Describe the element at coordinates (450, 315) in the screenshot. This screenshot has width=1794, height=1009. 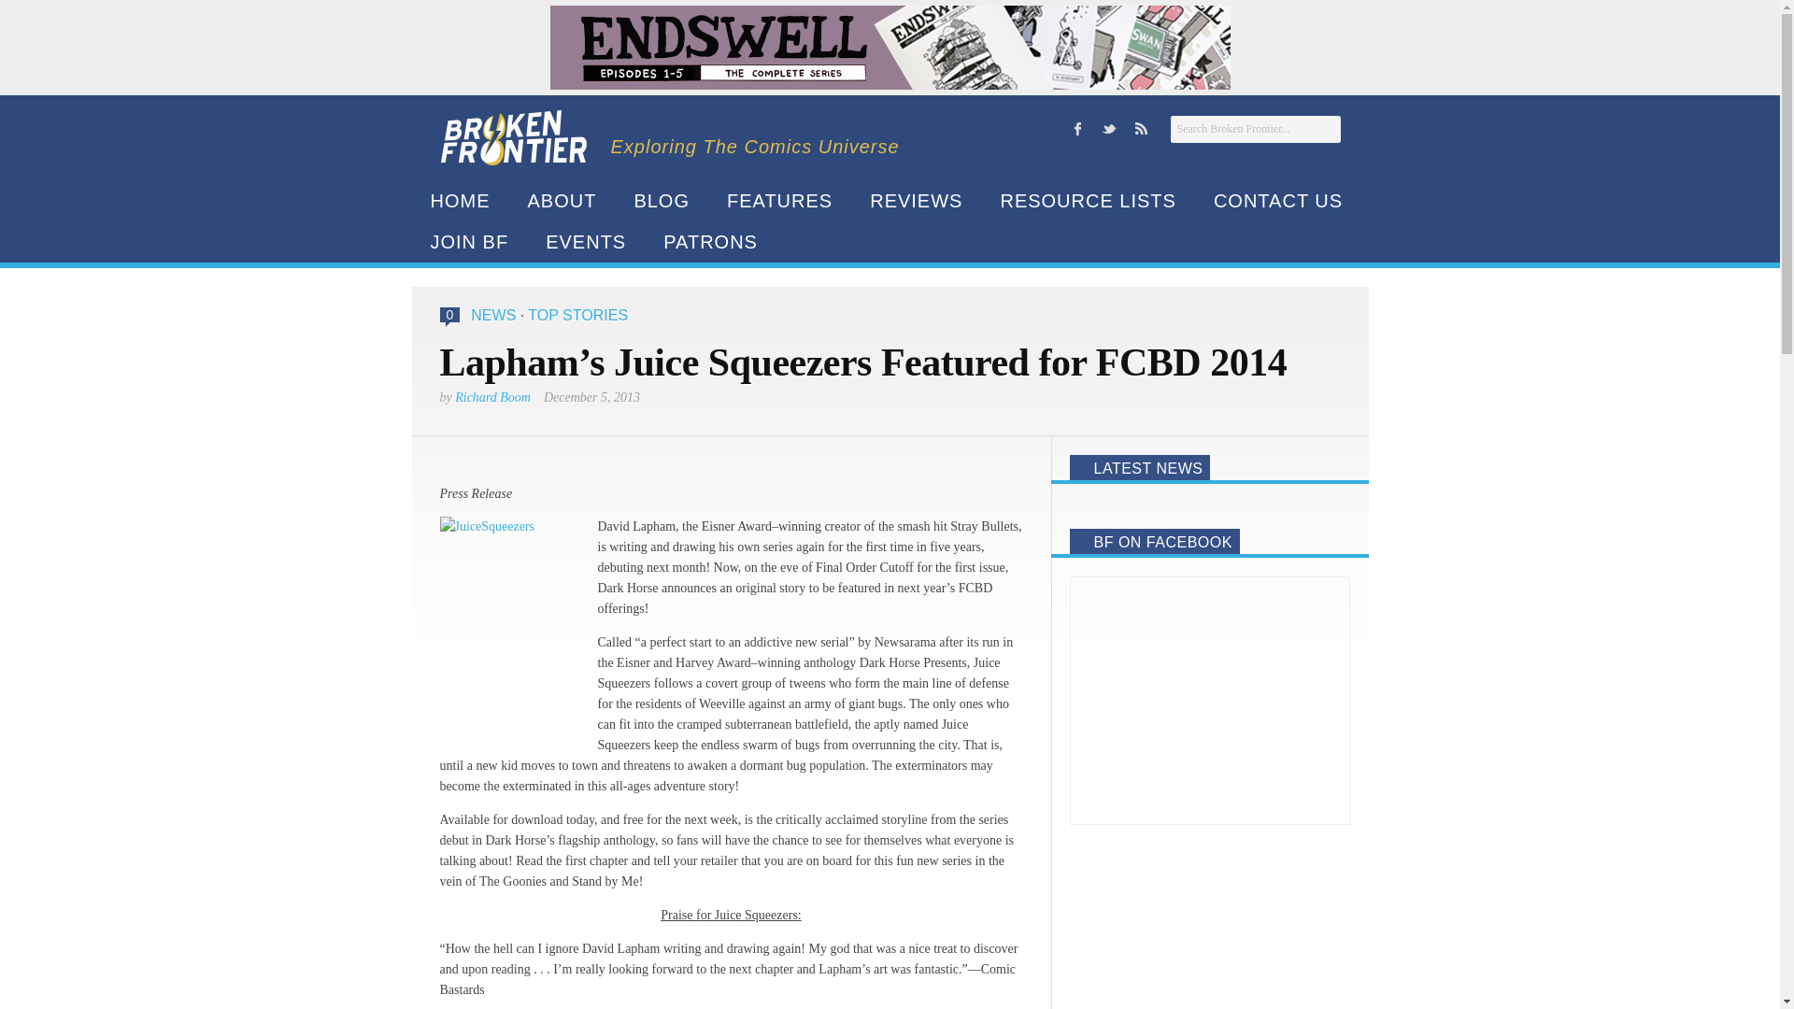
I see `0` at that location.